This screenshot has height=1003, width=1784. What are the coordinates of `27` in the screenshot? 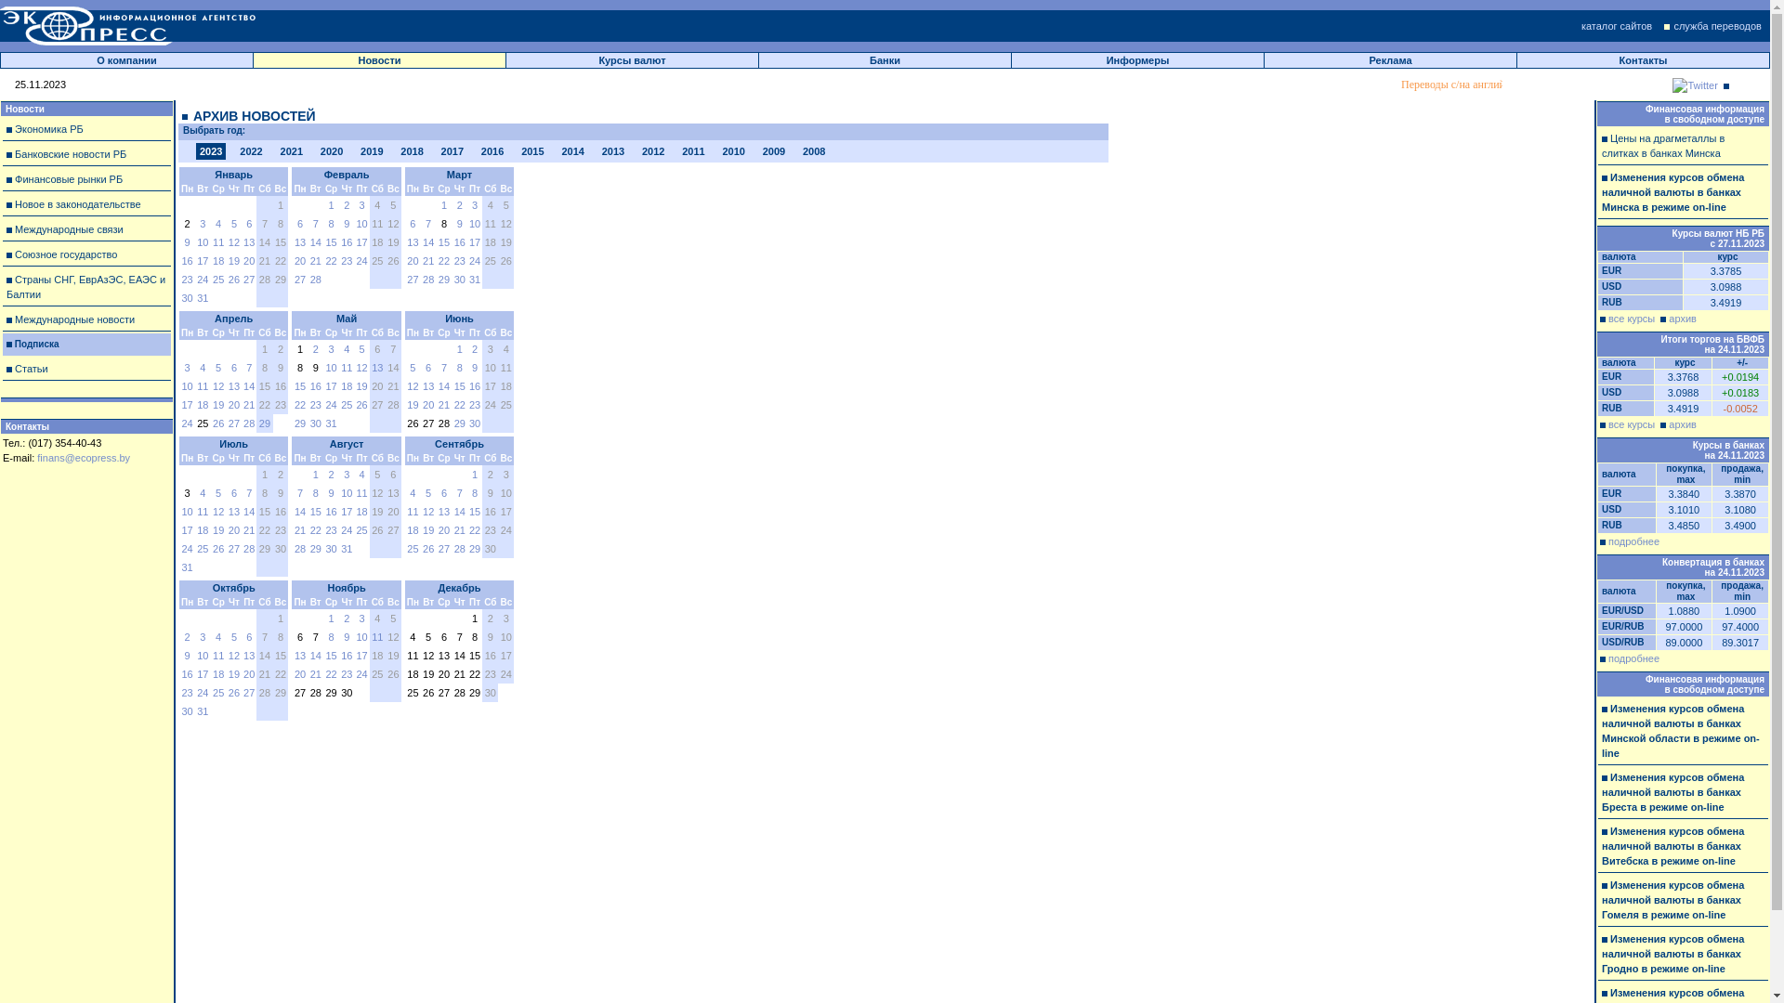 It's located at (234, 423).